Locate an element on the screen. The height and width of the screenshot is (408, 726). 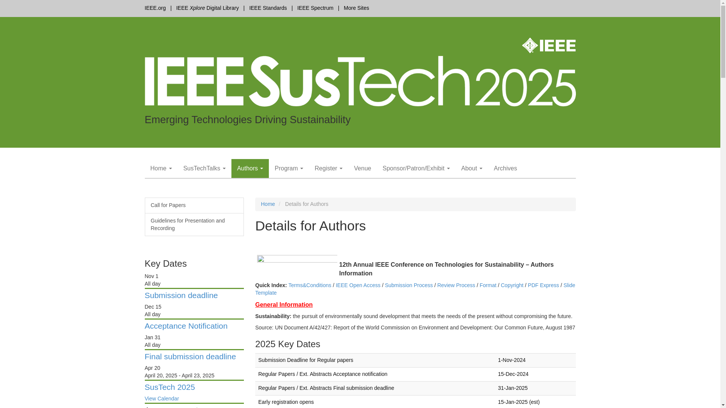
Program is located at coordinates (289, 168).